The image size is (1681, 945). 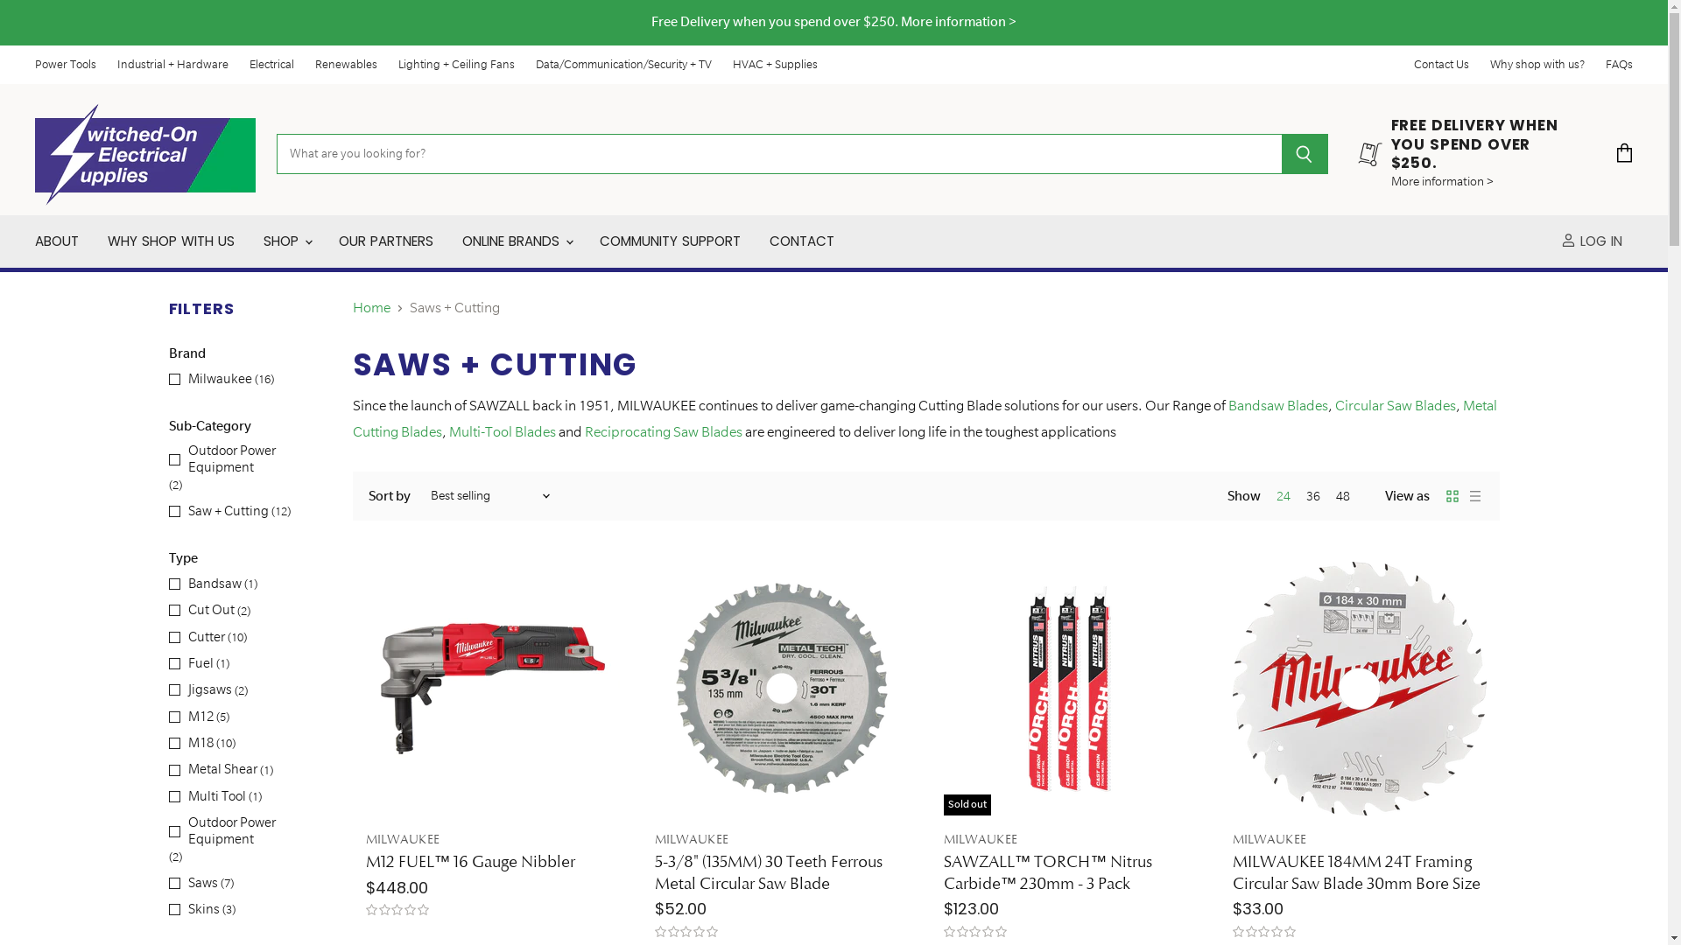 I want to click on Home, so click(x=371, y=308).